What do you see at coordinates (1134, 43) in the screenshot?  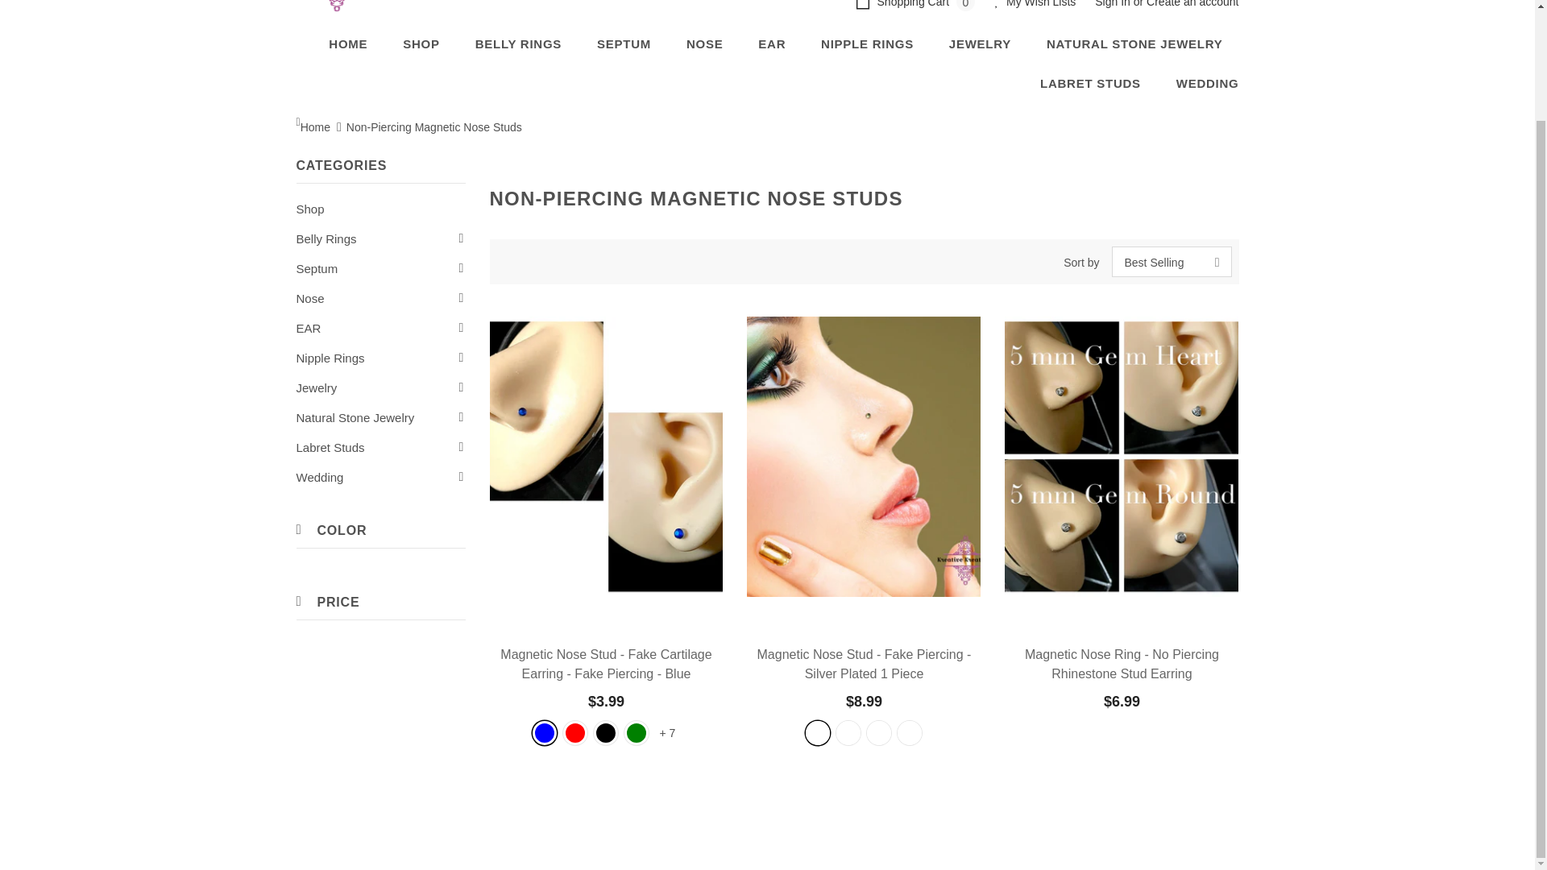 I see `NATURAL STONE JEWELRY` at bounding box center [1134, 43].